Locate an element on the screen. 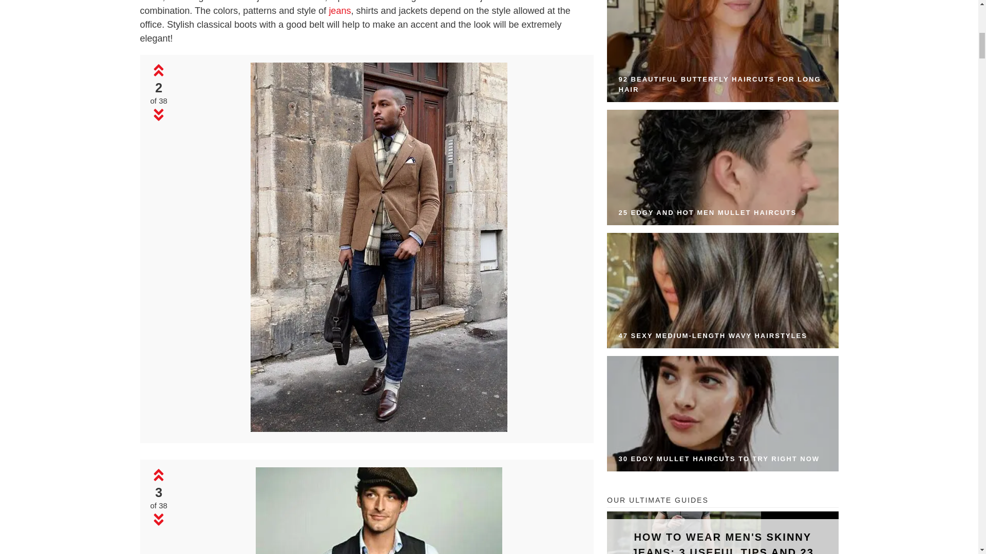 This screenshot has width=986, height=554. jeans is located at coordinates (339, 10).